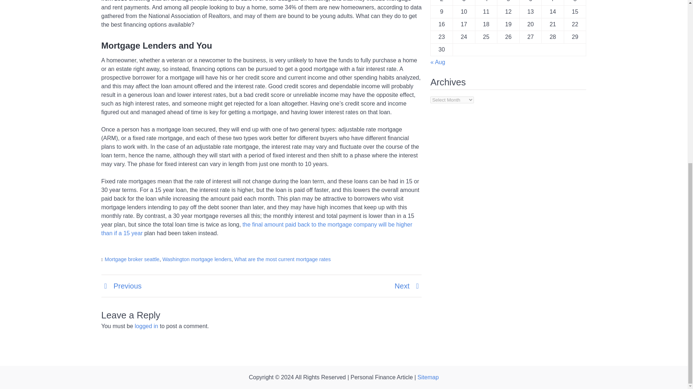 The height and width of the screenshot is (389, 693). Describe the element at coordinates (132, 259) in the screenshot. I see `Mortgage broker seattle` at that location.